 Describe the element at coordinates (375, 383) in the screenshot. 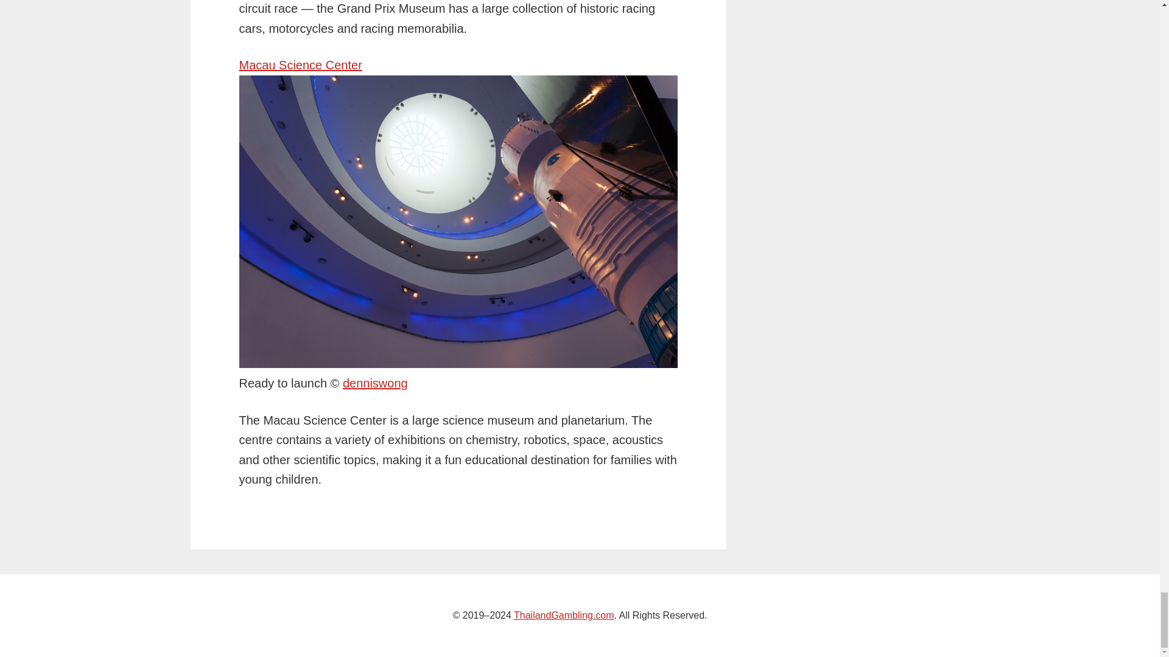

I see `denniswong` at that location.